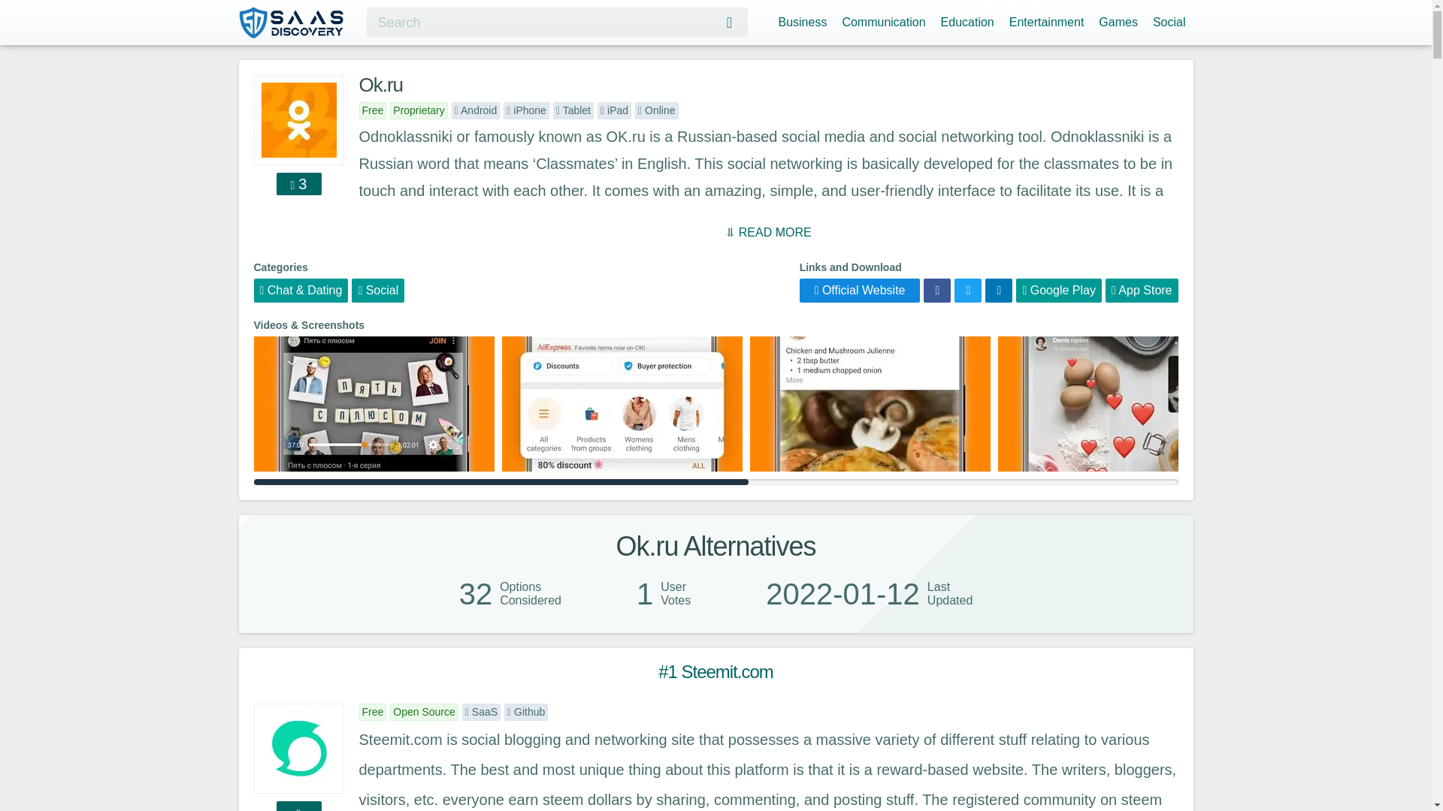 The height and width of the screenshot is (811, 1443). Describe the element at coordinates (999, 290) in the screenshot. I see `Linkedin` at that location.